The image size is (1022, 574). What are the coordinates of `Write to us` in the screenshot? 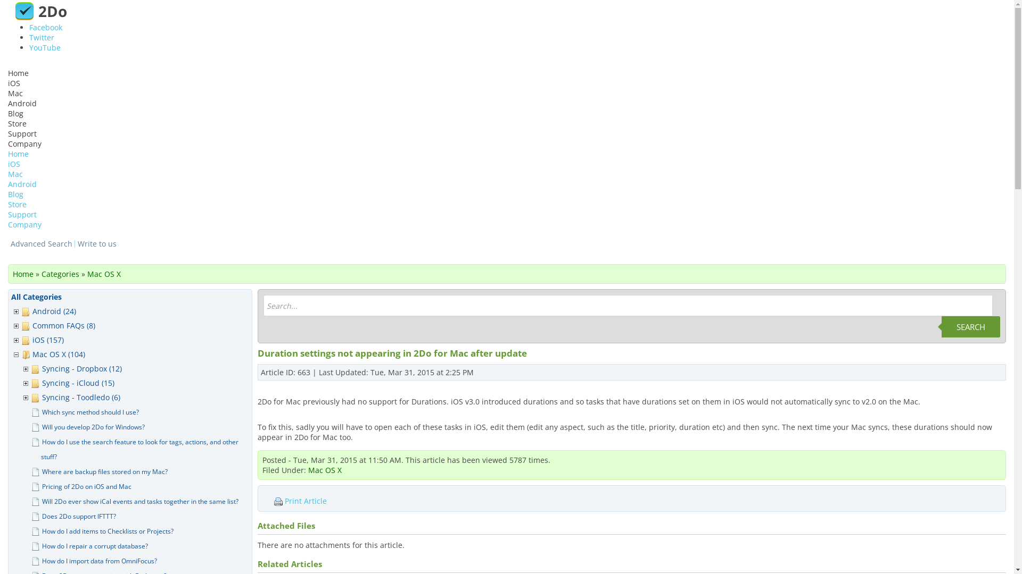 It's located at (97, 244).